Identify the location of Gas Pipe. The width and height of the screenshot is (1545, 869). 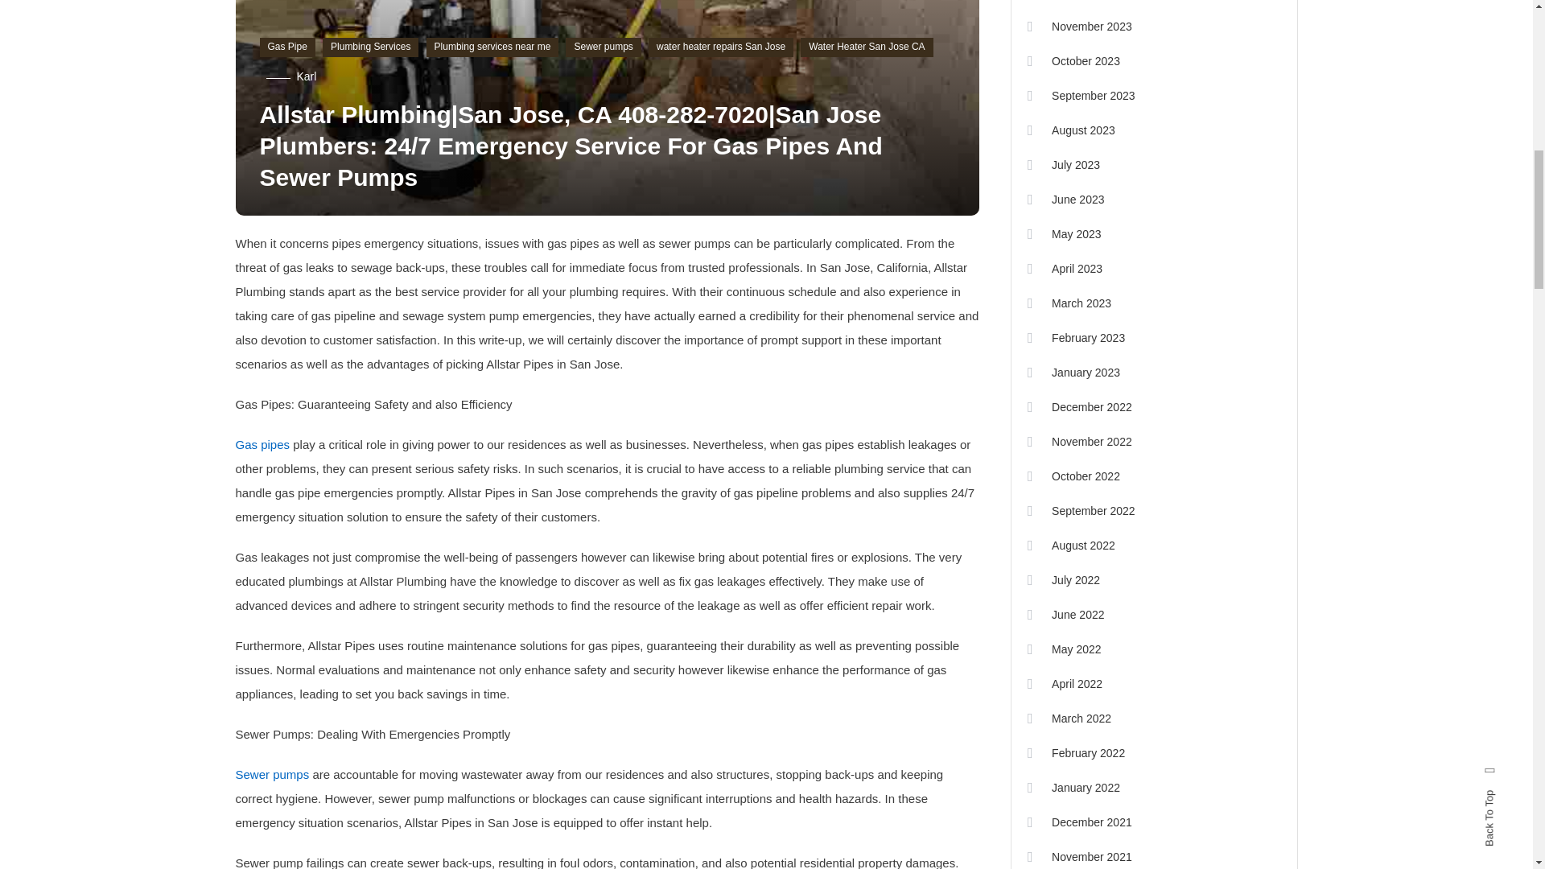
(286, 47).